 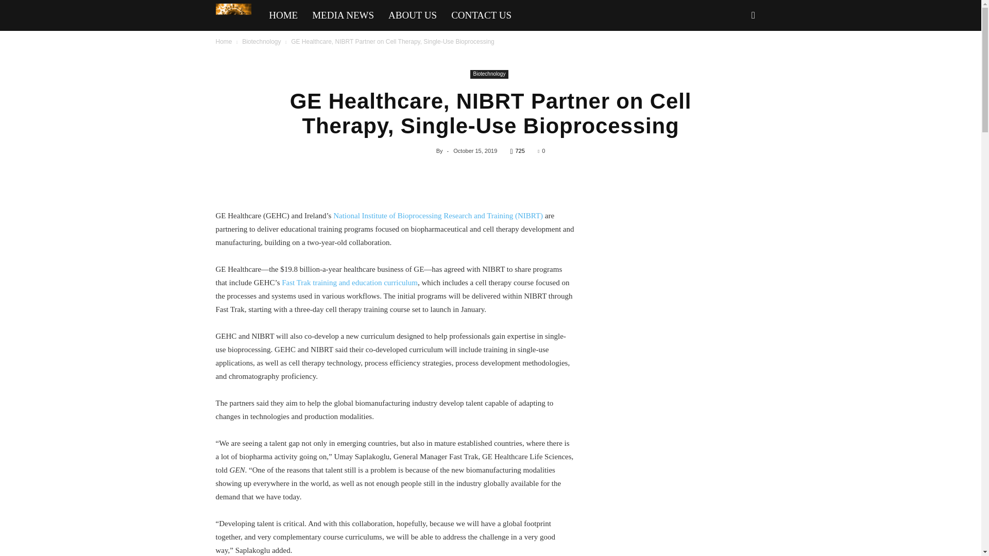 I want to click on HOME, so click(x=283, y=15).